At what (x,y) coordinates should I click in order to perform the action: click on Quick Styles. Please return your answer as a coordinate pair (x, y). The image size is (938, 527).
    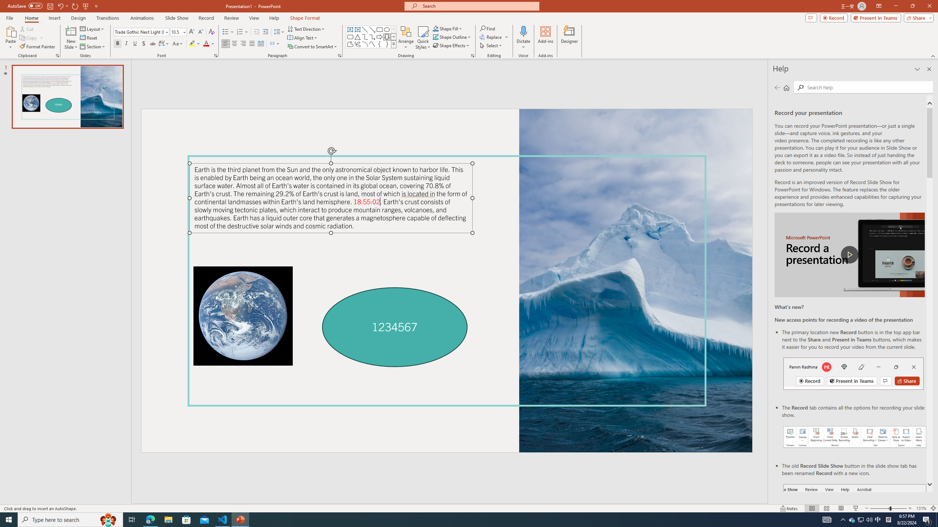
    Looking at the image, I should click on (423, 38).